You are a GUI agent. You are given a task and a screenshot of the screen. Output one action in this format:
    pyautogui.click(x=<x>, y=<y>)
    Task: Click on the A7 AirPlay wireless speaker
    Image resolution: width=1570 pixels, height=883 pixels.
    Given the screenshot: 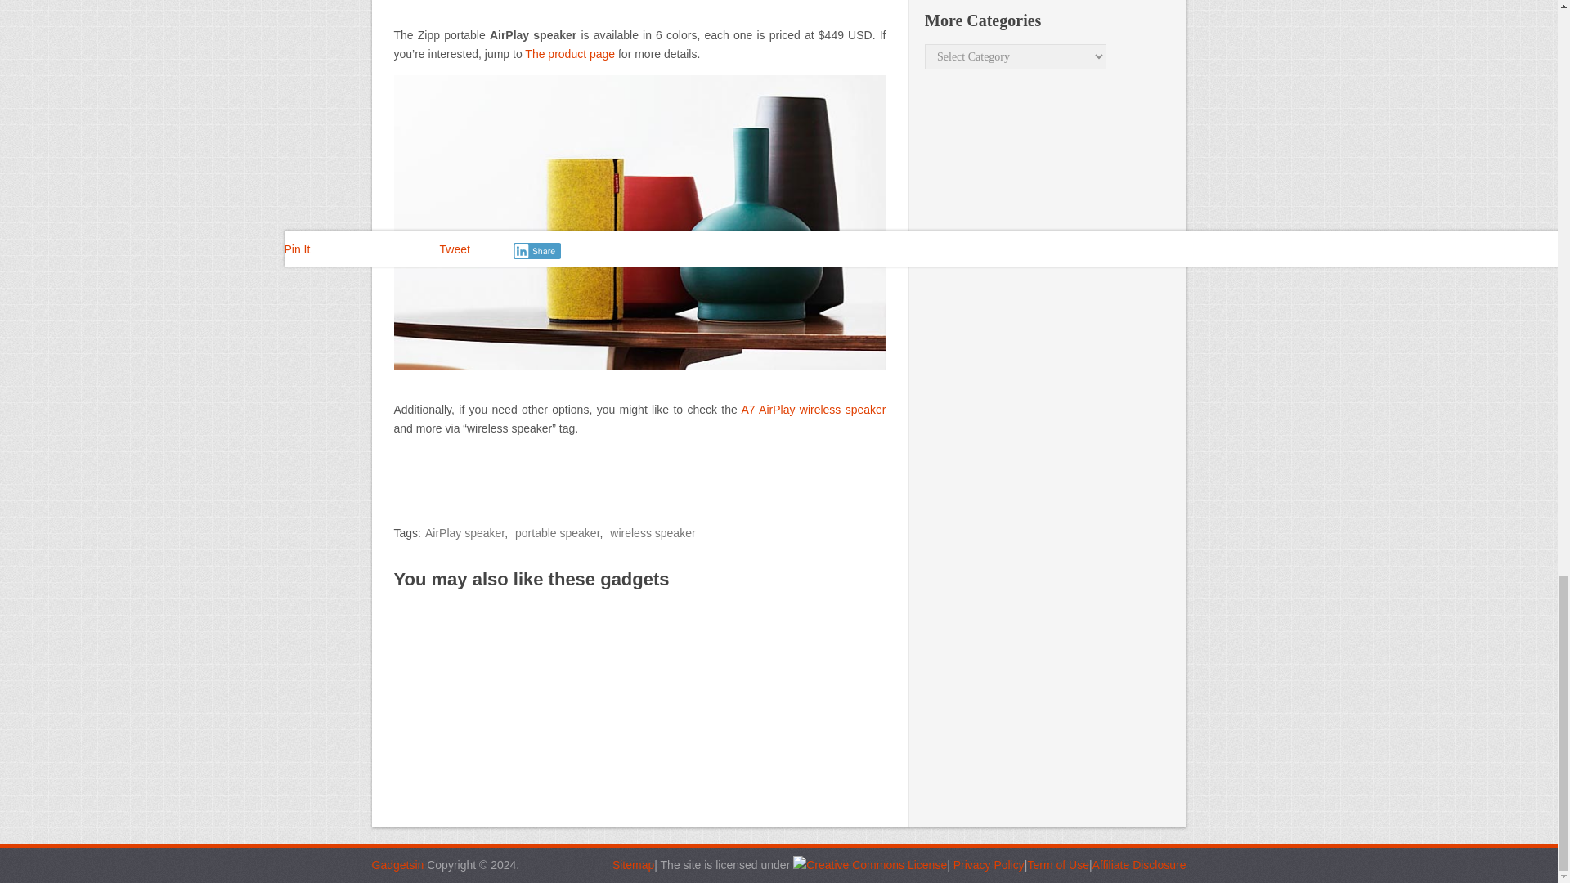 What is the action you would take?
    pyautogui.click(x=813, y=409)
    